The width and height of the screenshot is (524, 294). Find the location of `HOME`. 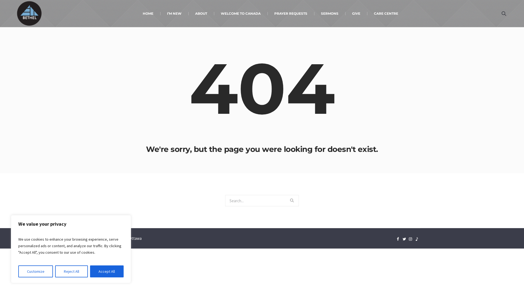

HOME is located at coordinates (148, 14).